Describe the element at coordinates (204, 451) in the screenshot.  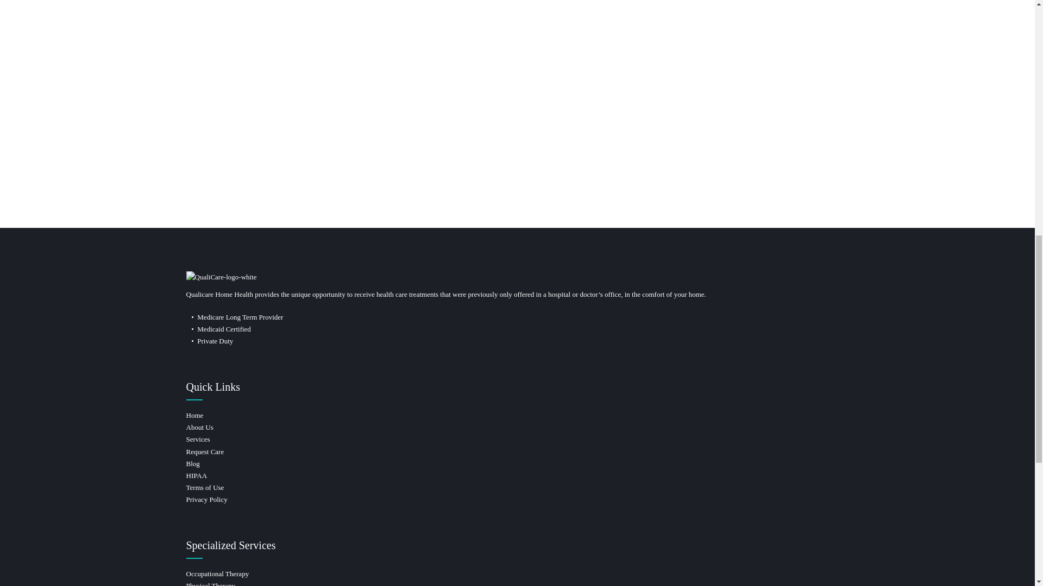
I see `Request Care` at that location.